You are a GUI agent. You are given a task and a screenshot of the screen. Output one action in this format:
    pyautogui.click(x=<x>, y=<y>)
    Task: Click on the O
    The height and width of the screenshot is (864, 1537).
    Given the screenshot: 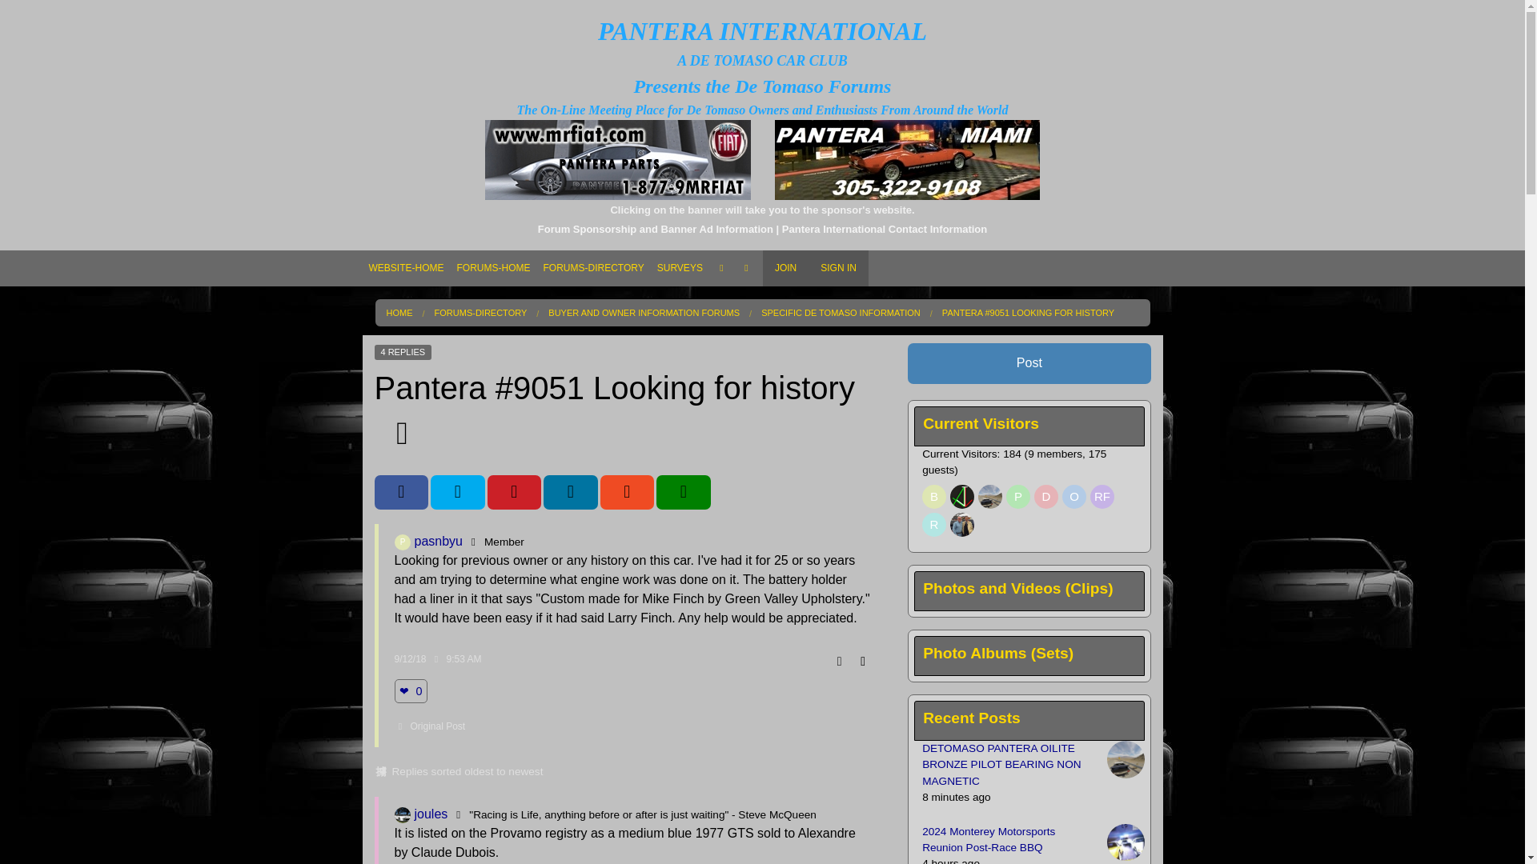 What is the action you would take?
    pyautogui.click(x=1074, y=496)
    